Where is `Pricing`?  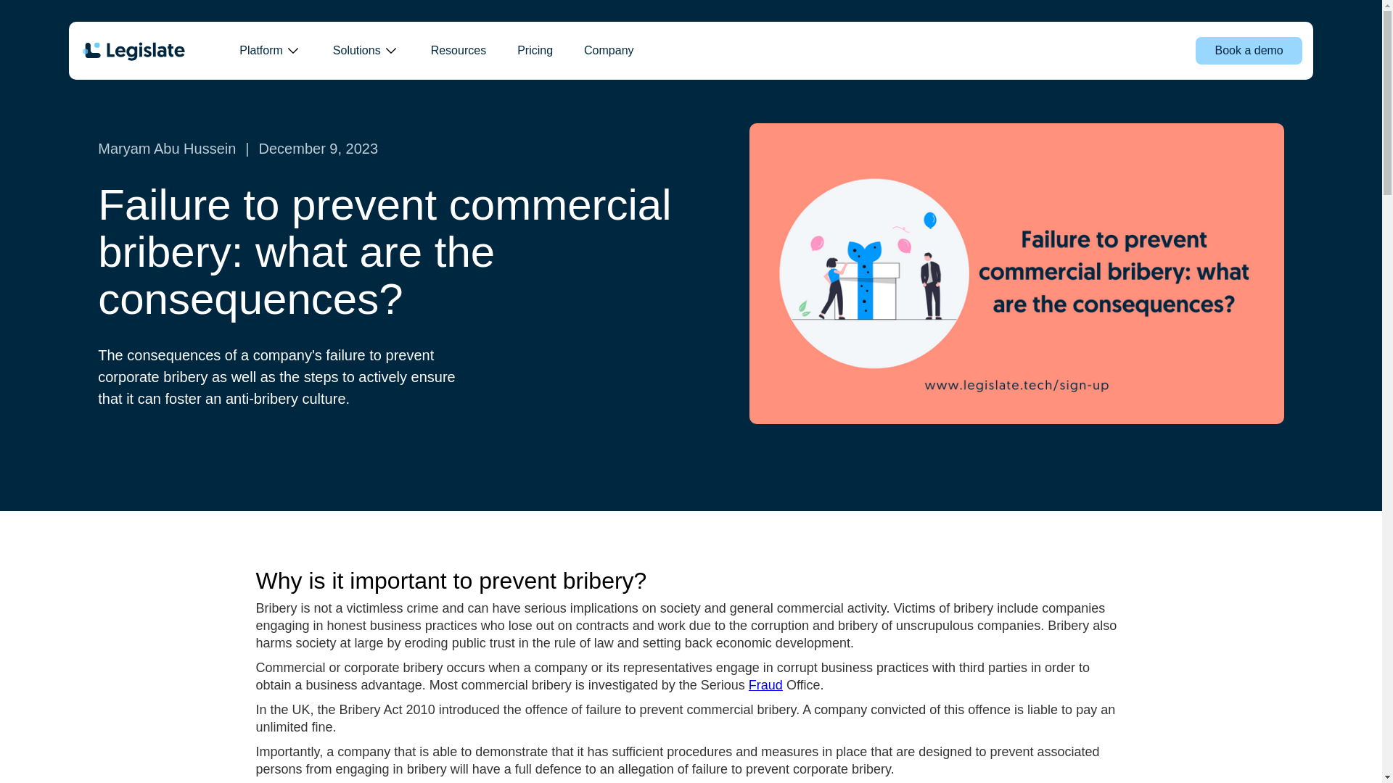
Pricing is located at coordinates (534, 50).